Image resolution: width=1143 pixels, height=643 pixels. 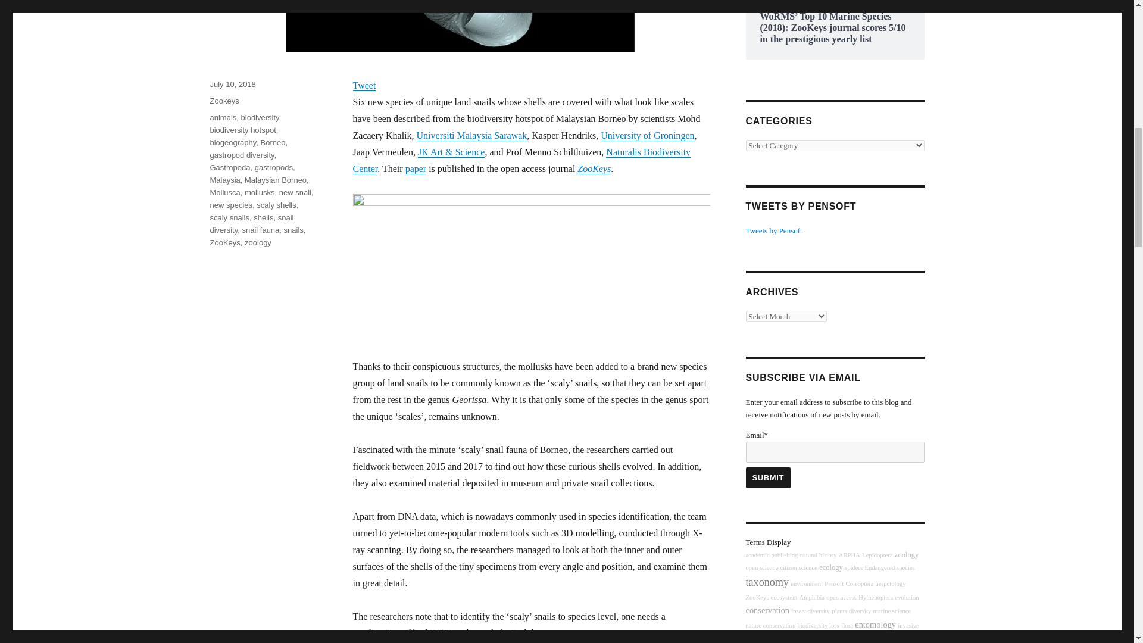 I want to click on 37 topics, so click(x=877, y=555).